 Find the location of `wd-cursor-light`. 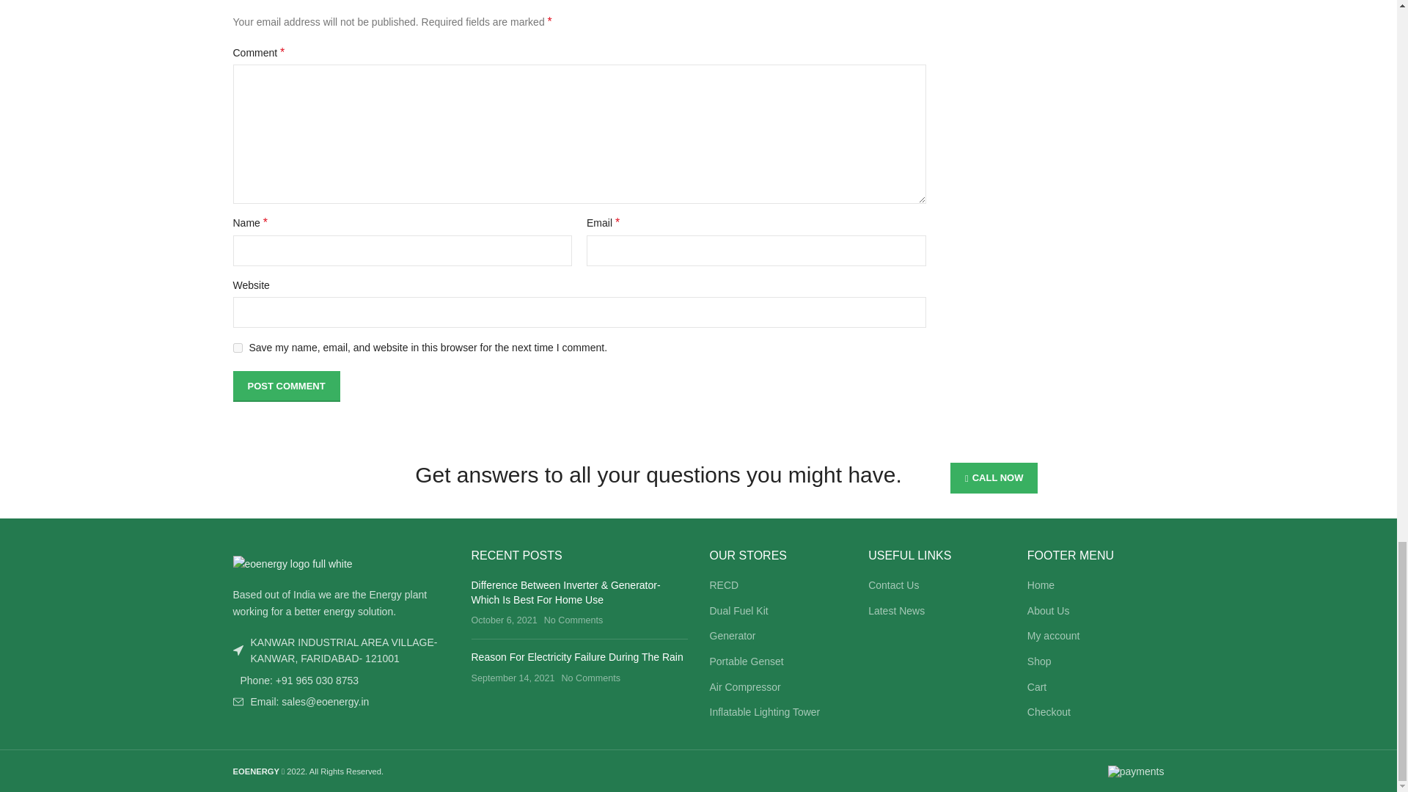

wd-cursor-light is located at coordinates (238, 650).